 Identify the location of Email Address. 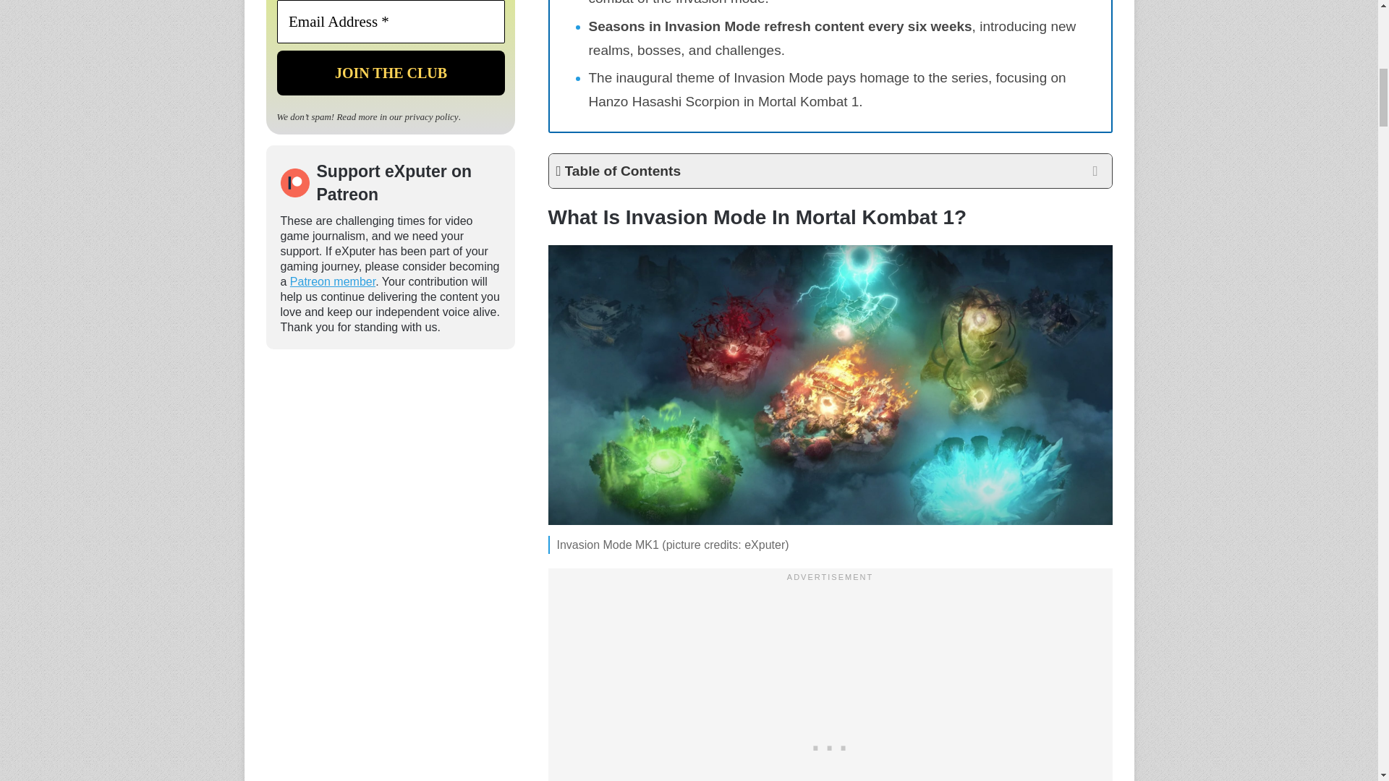
(390, 22).